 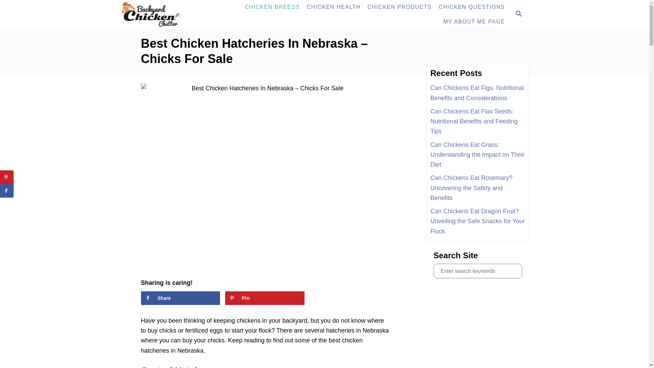 What do you see at coordinates (181, 298) in the screenshot?
I see `Share` at bounding box center [181, 298].